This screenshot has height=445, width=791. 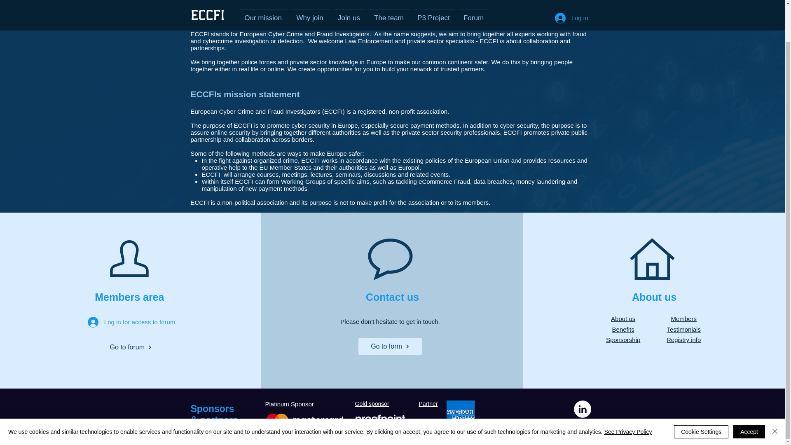 What do you see at coordinates (684, 340) in the screenshot?
I see `Registry info` at bounding box center [684, 340].